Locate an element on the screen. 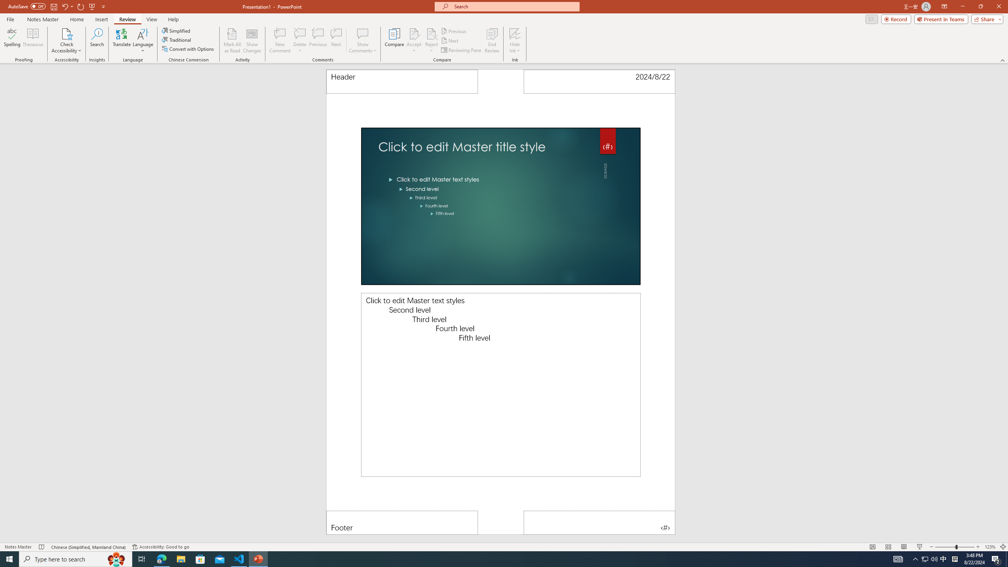  Header is located at coordinates (402, 82).